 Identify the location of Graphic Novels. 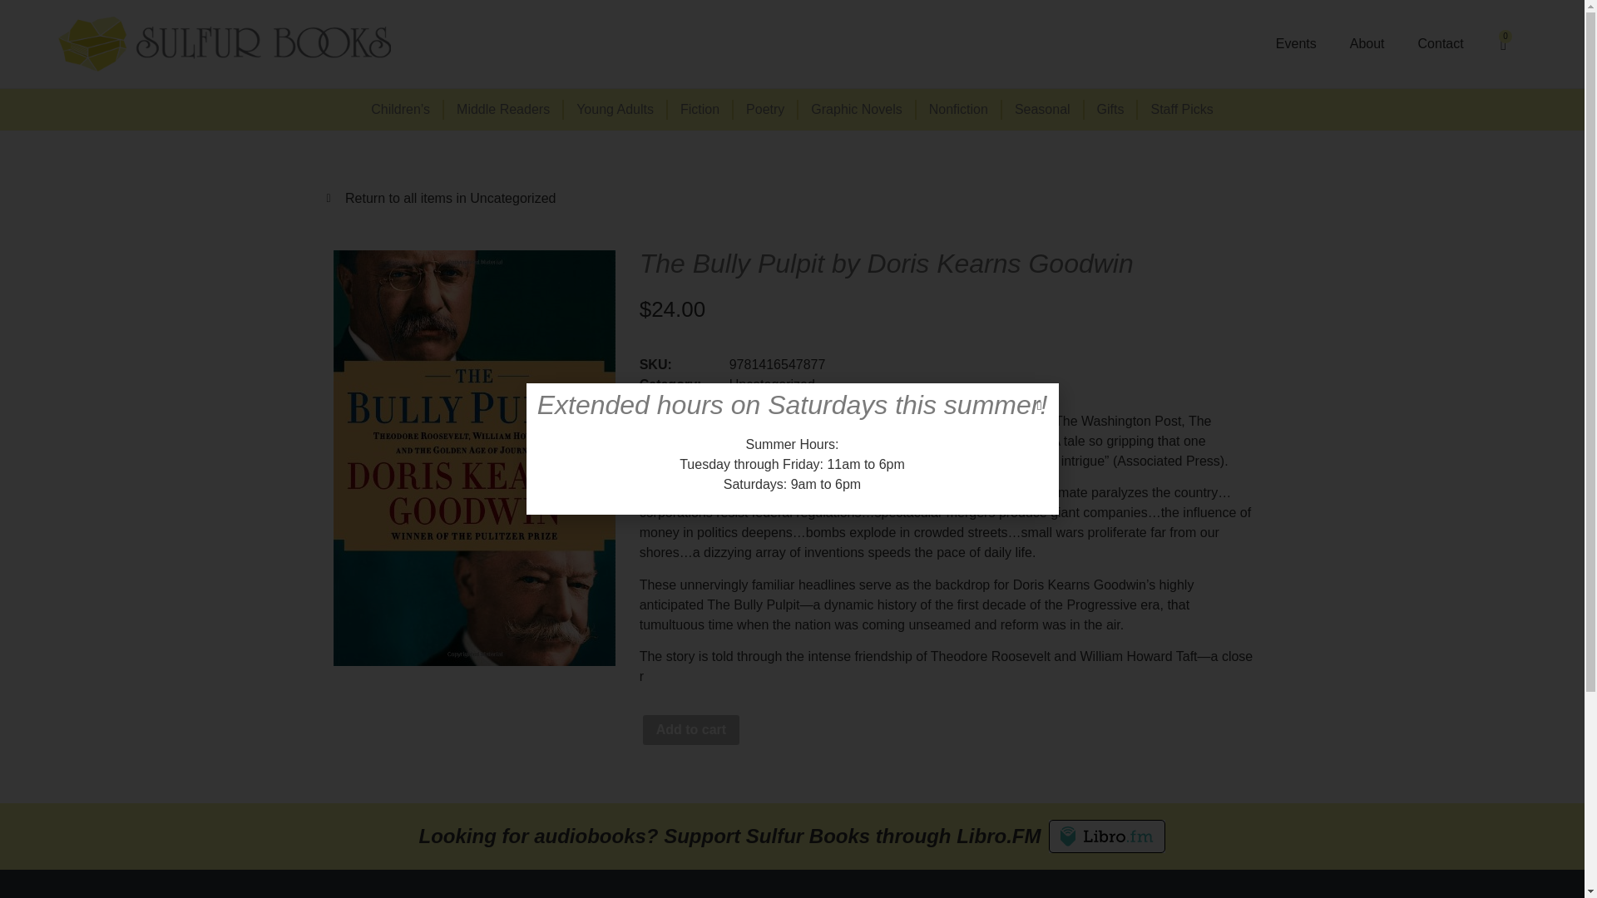
(857, 109).